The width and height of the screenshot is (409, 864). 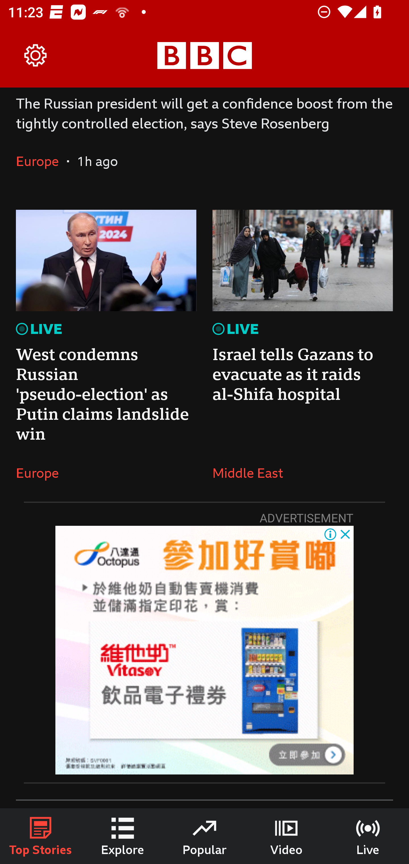 What do you see at coordinates (41, 473) in the screenshot?
I see `Europe In the section Europe` at bounding box center [41, 473].